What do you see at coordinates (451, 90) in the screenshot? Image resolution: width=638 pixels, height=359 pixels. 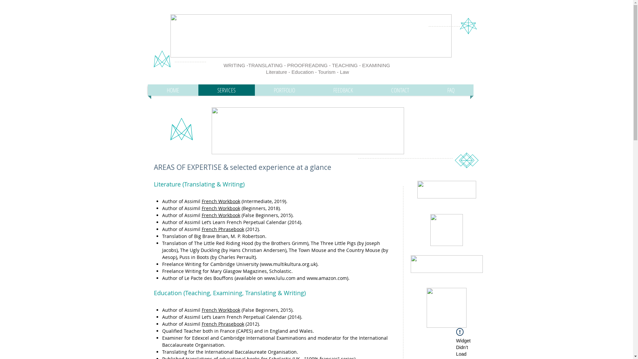 I see `FAQ` at bounding box center [451, 90].